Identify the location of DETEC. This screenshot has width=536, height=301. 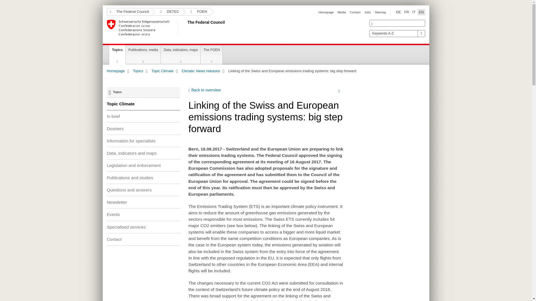
(166, 12).